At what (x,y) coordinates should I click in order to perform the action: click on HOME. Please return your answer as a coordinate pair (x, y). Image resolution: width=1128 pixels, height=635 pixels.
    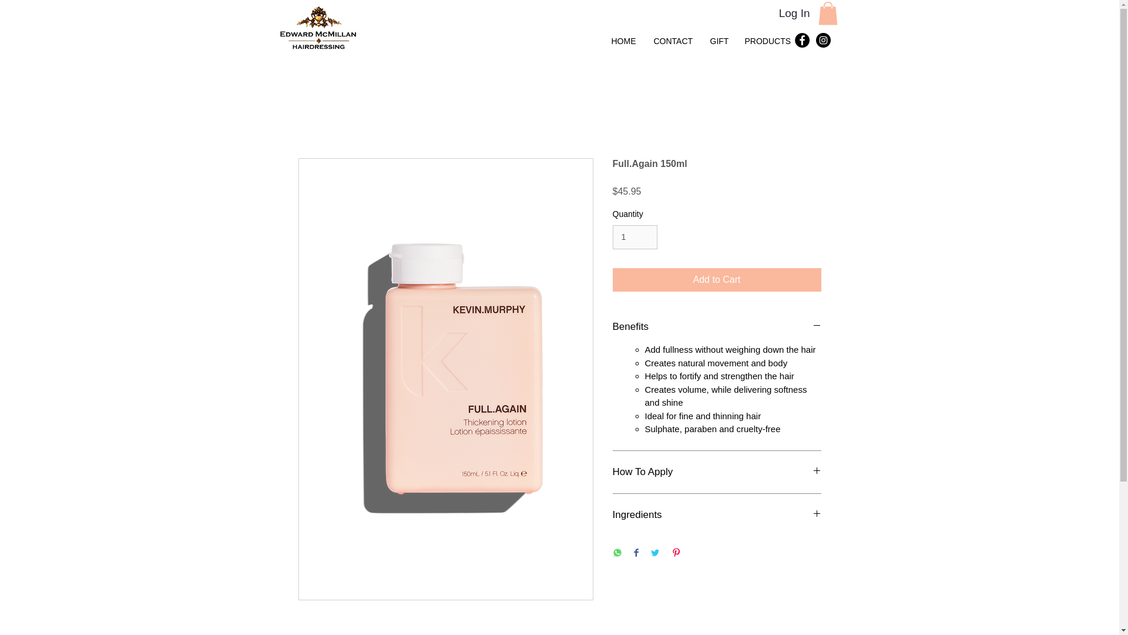
    Looking at the image, I should click on (623, 41).